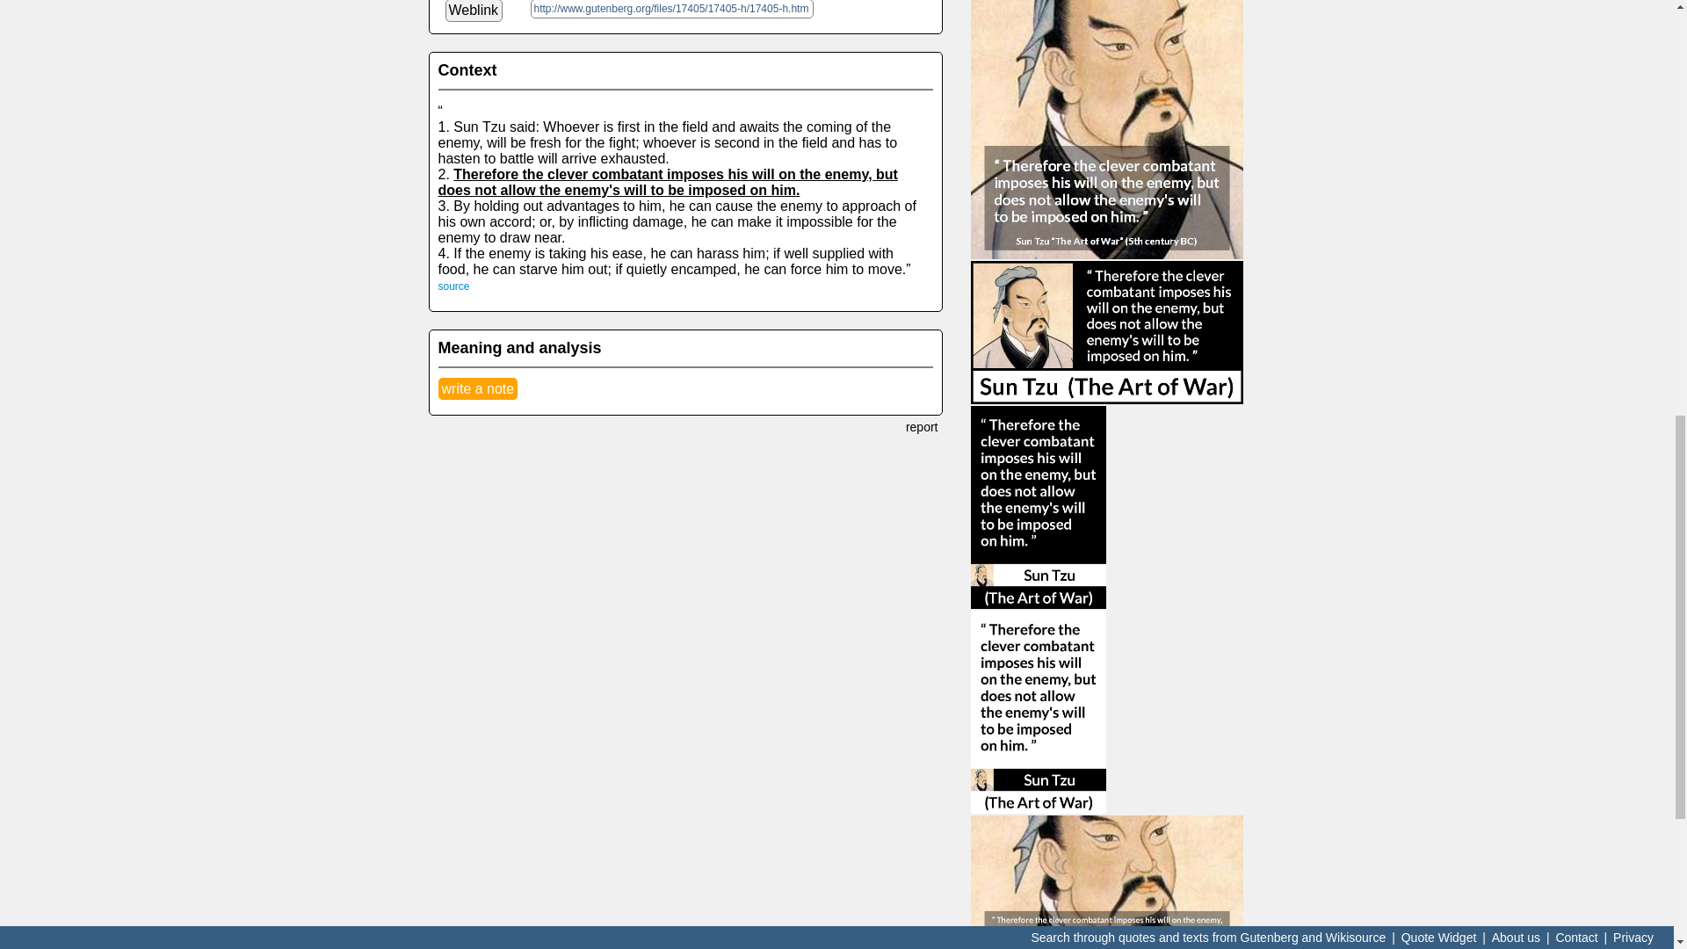 This screenshot has width=1687, height=949. I want to click on source, so click(453, 286).